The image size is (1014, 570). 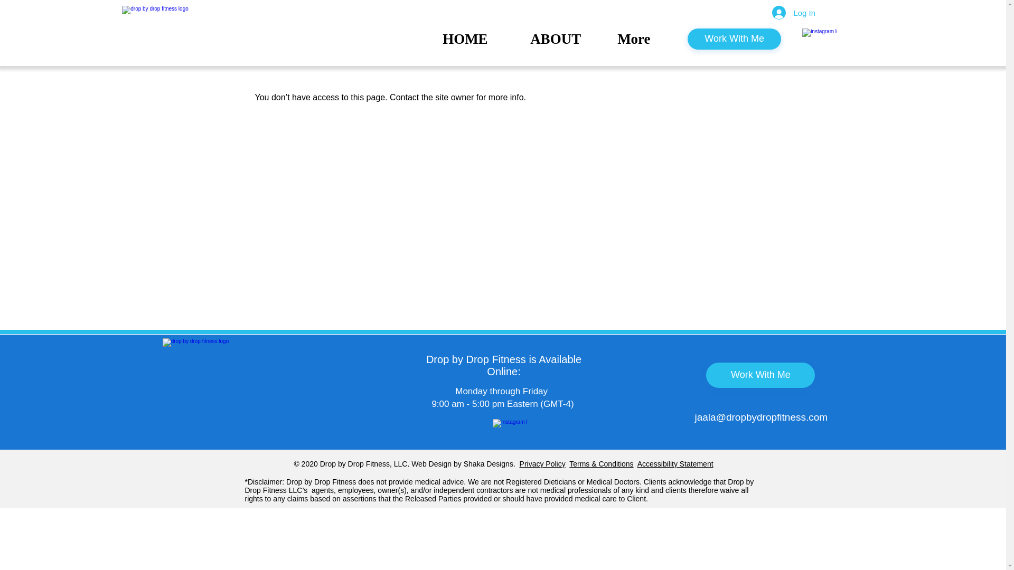 What do you see at coordinates (478, 39) in the screenshot?
I see `HOME` at bounding box center [478, 39].